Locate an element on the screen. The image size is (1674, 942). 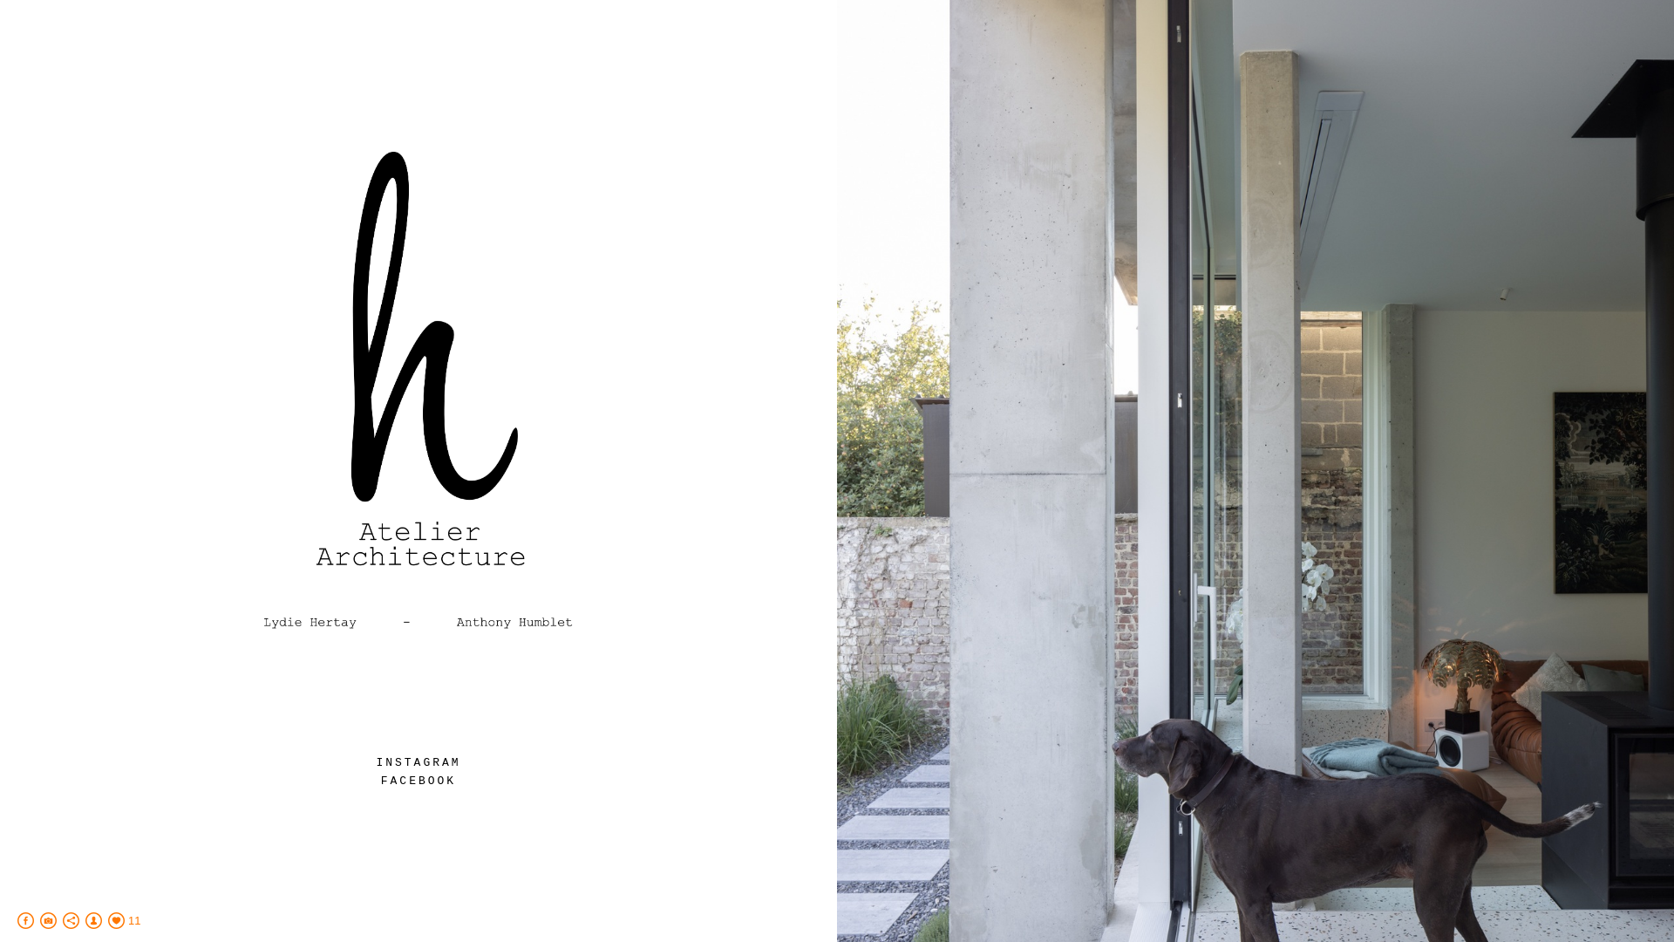
INSTAGRAM is located at coordinates (418, 762).